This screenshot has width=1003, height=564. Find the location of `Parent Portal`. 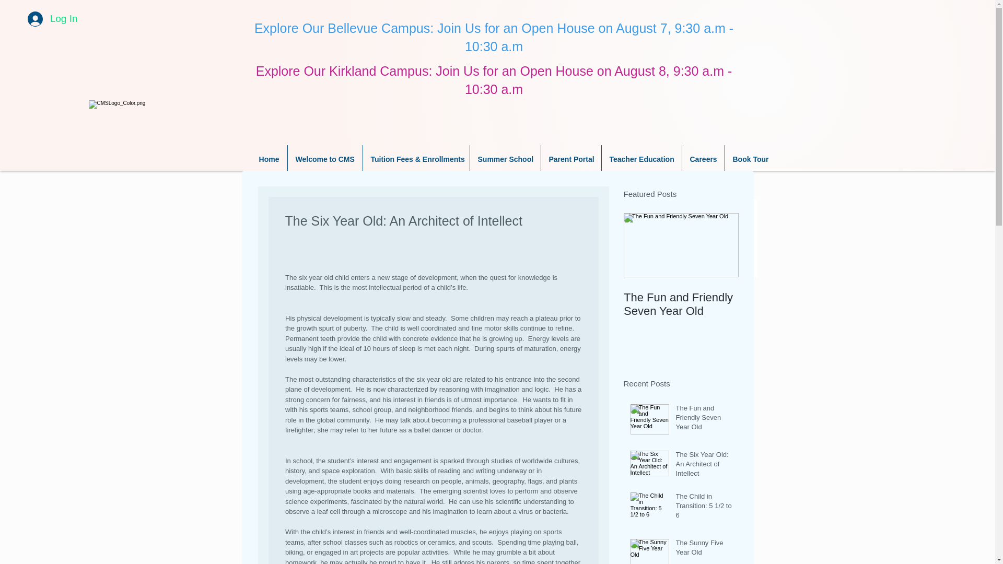

Parent Portal is located at coordinates (571, 159).